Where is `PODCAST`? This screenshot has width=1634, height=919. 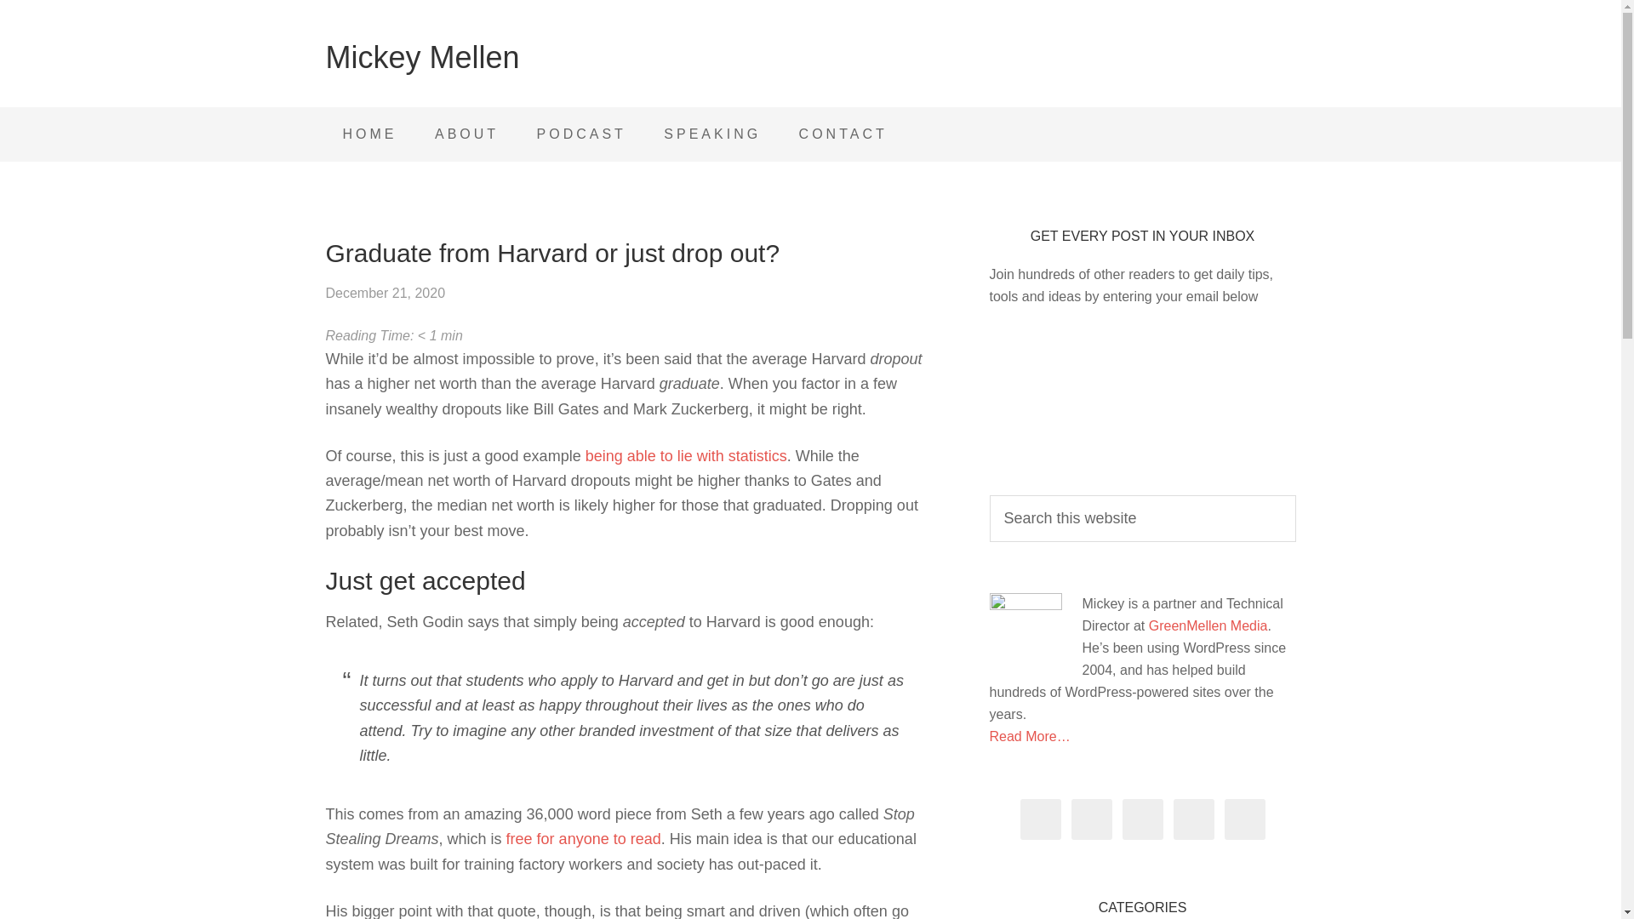 PODCAST is located at coordinates (581, 134).